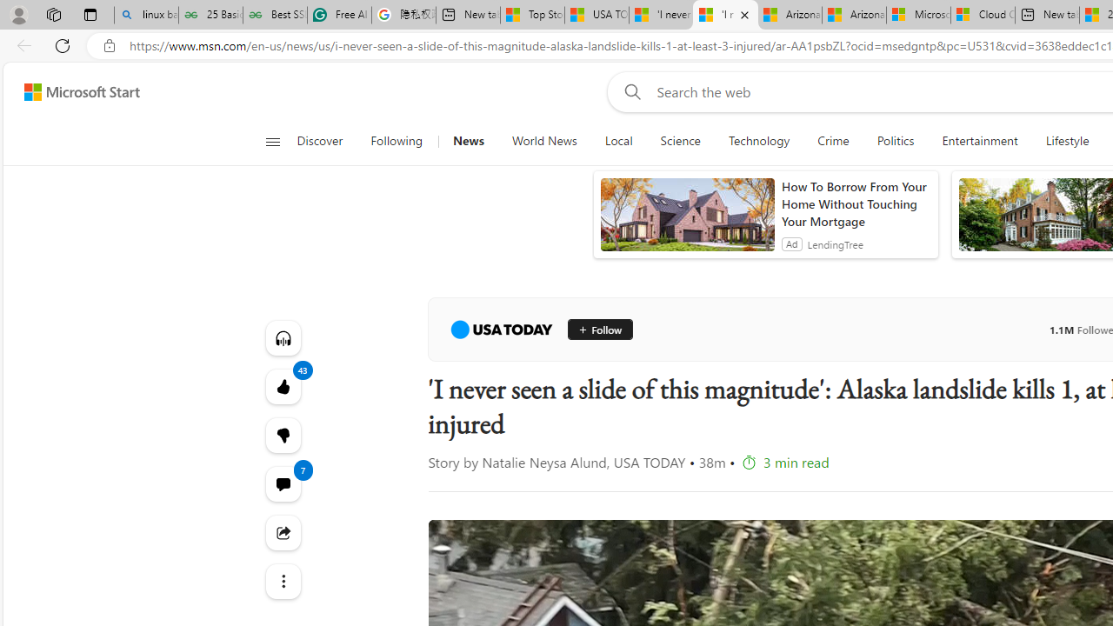 The height and width of the screenshot is (626, 1113). What do you see at coordinates (272, 141) in the screenshot?
I see `Open navigation menu` at bounding box center [272, 141].